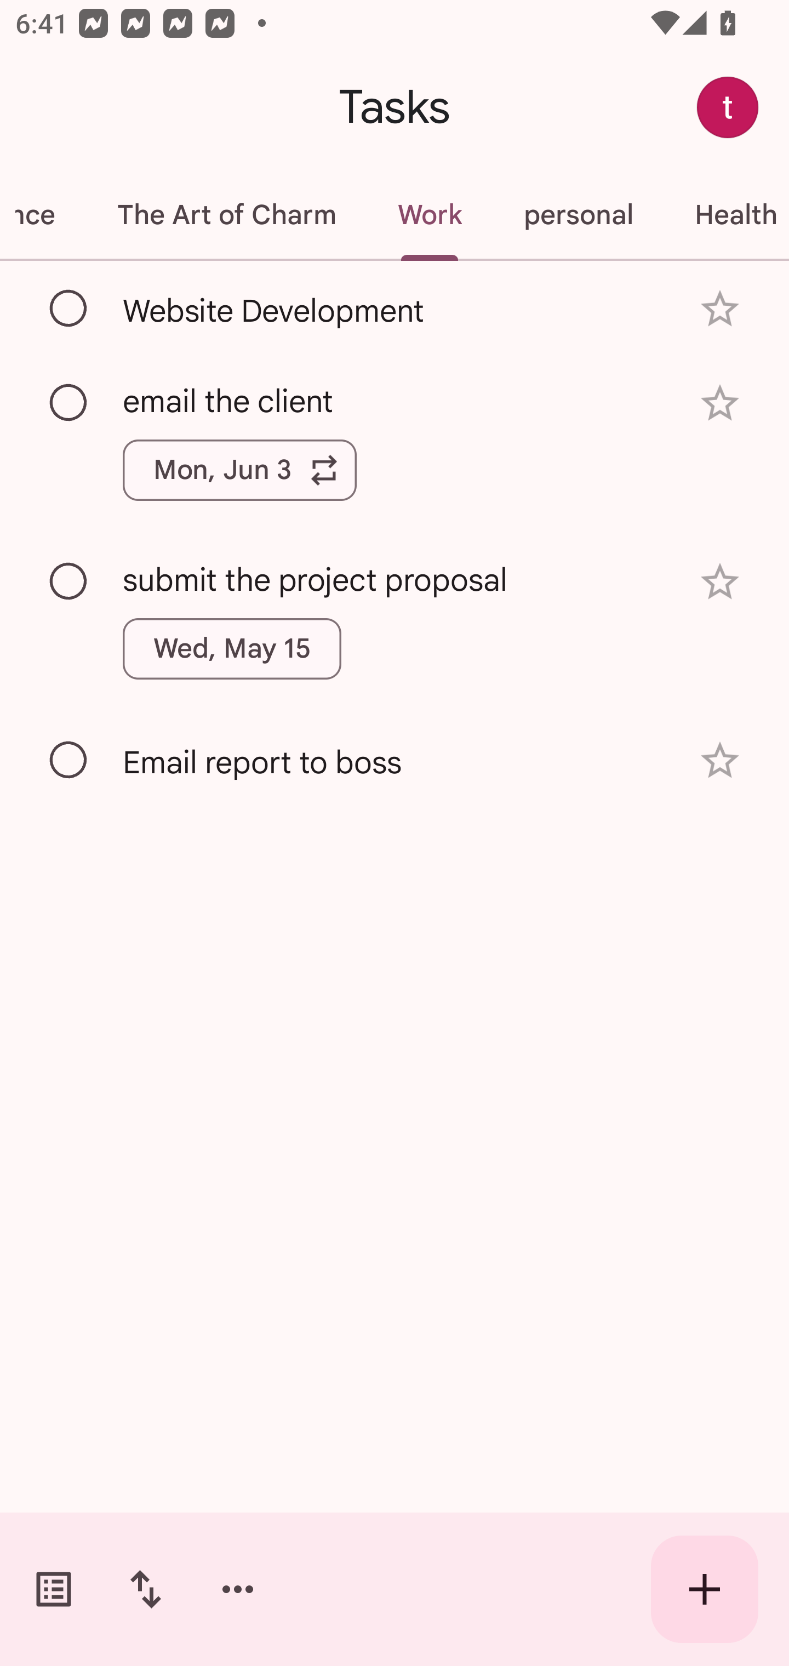 The image size is (789, 1666). I want to click on More options, so click(238, 1589).